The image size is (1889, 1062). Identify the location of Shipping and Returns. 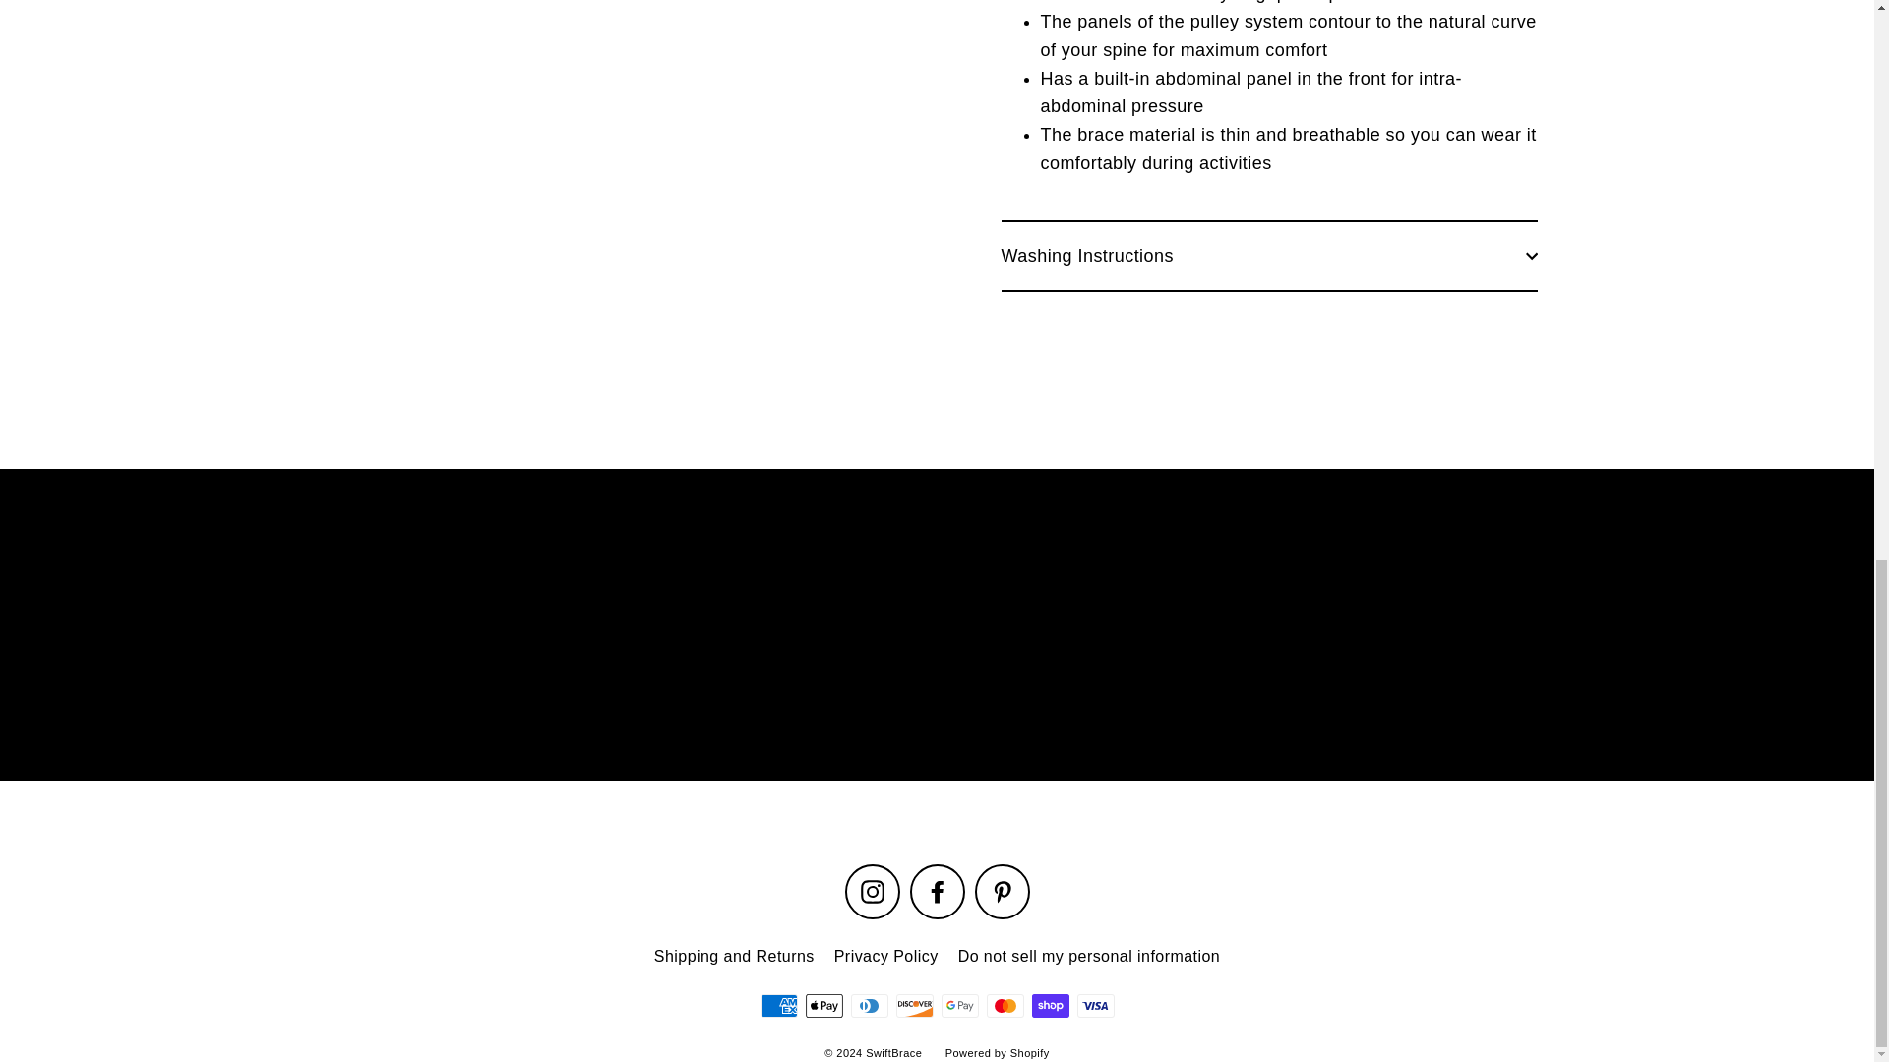
(734, 956).